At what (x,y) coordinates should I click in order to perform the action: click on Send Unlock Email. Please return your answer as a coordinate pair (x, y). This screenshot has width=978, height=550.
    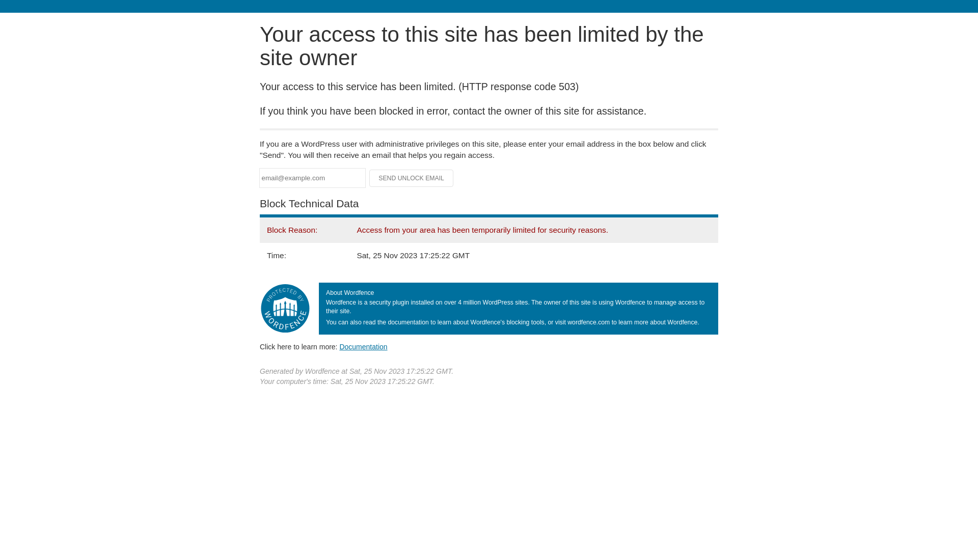
    Looking at the image, I should click on (412, 178).